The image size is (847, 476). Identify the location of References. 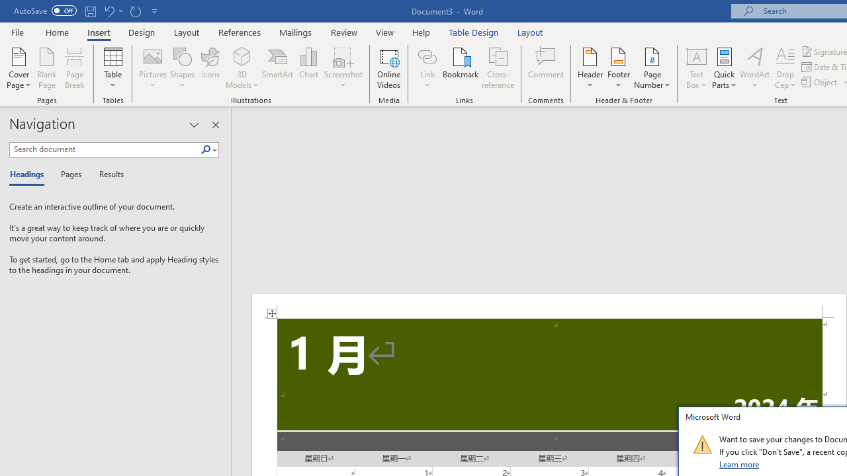
(240, 32).